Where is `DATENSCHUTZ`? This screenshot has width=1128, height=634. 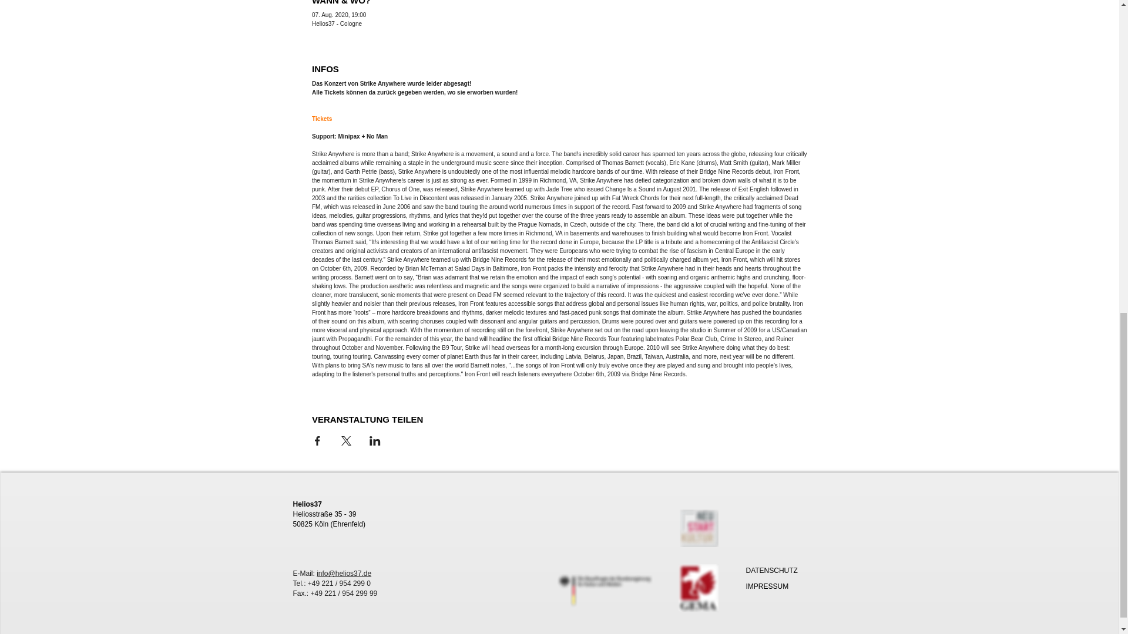 DATENSCHUTZ is located at coordinates (771, 571).